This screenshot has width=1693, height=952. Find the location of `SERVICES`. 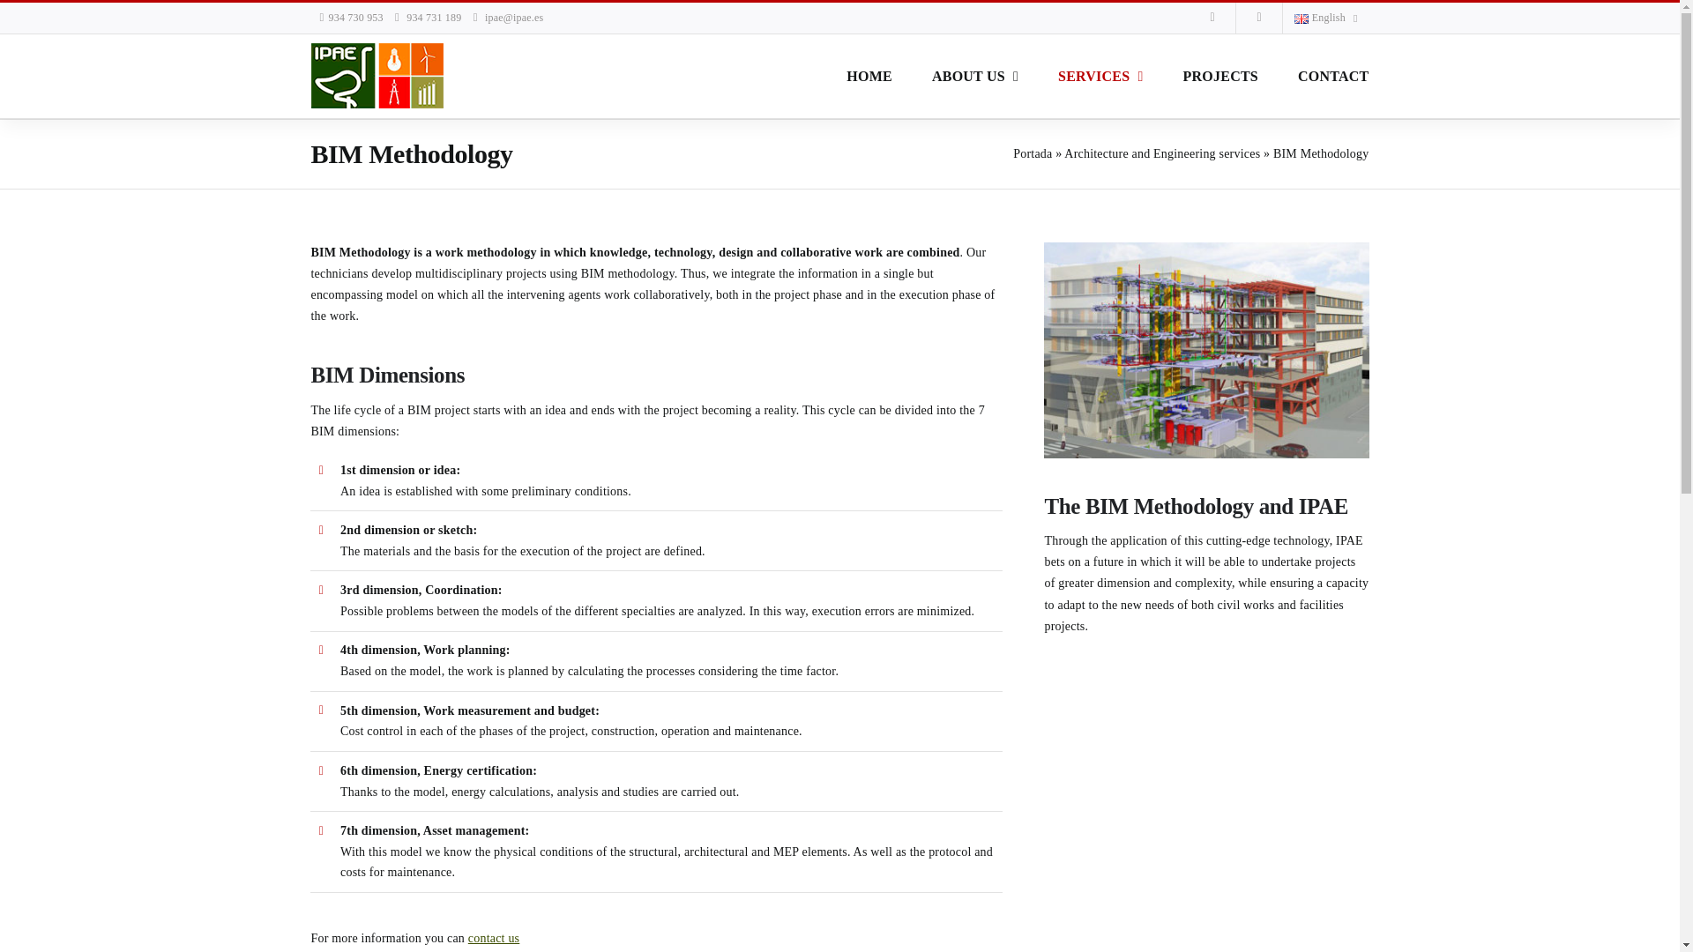

SERVICES is located at coordinates (1100, 76).